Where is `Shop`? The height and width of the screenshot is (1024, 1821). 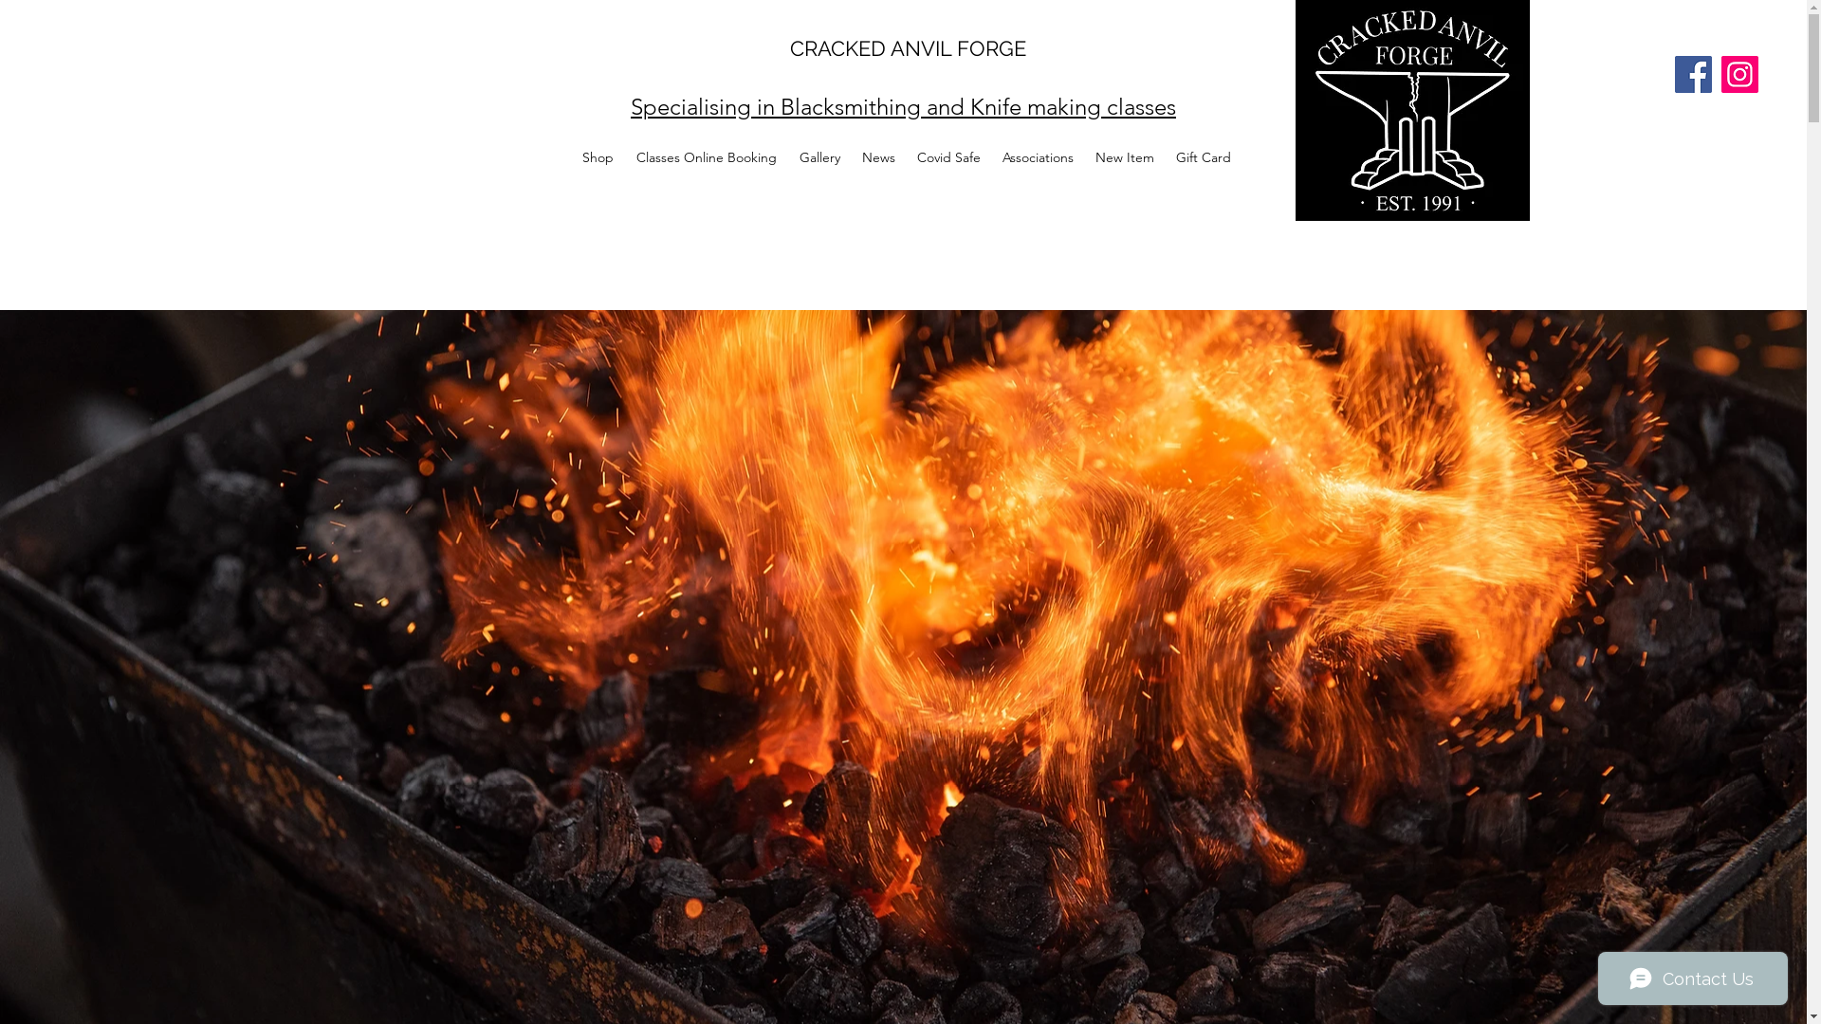 Shop is located at coordinates (598, 157).